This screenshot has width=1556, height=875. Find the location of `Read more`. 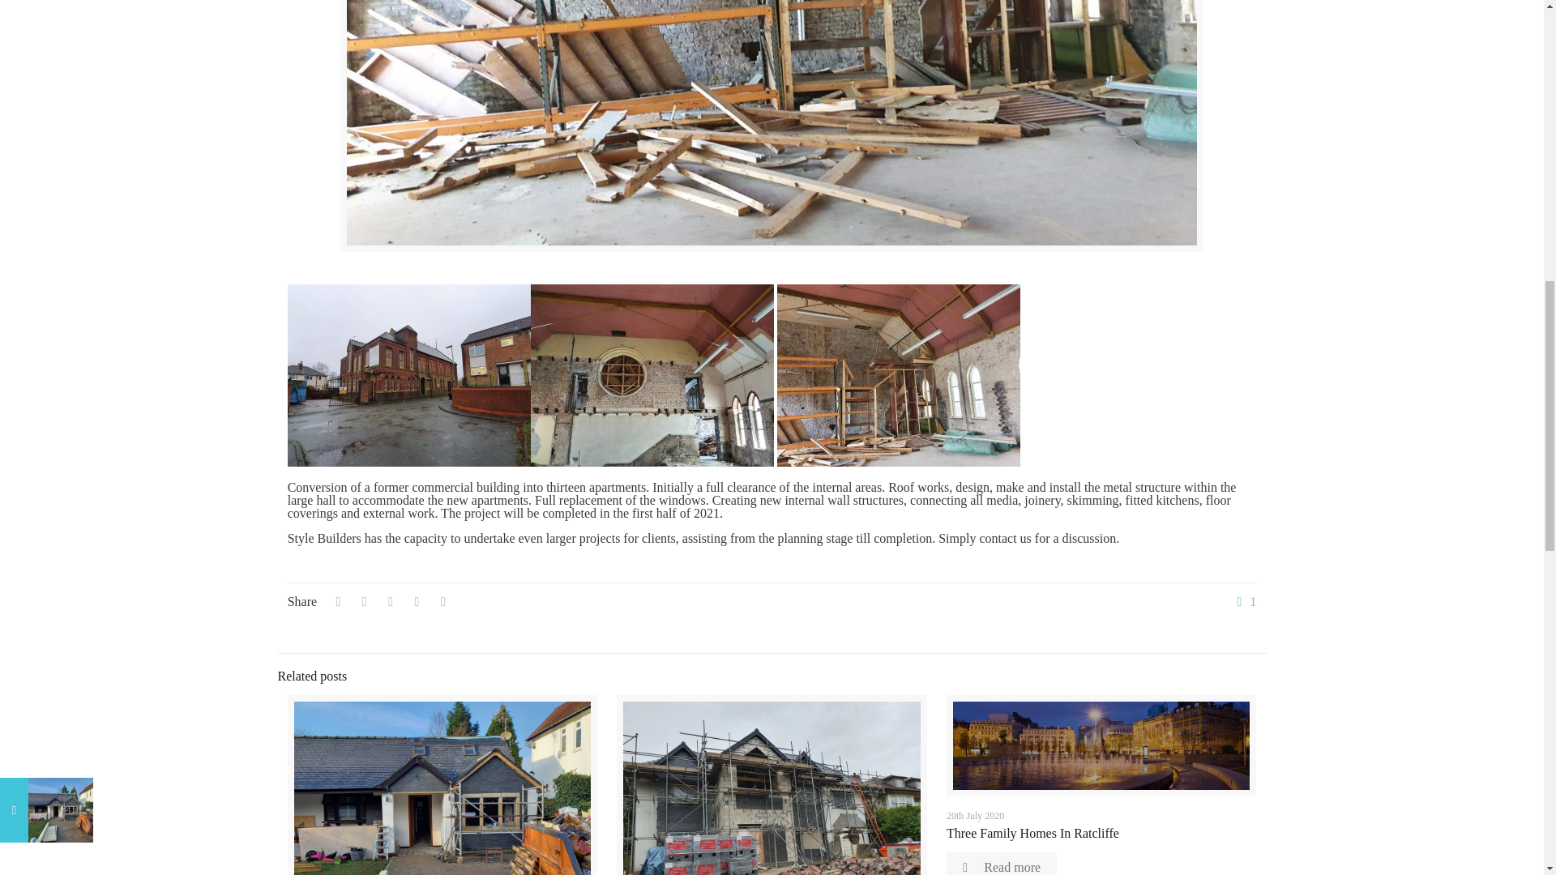

Read more is located at coordinates (1001, 864).